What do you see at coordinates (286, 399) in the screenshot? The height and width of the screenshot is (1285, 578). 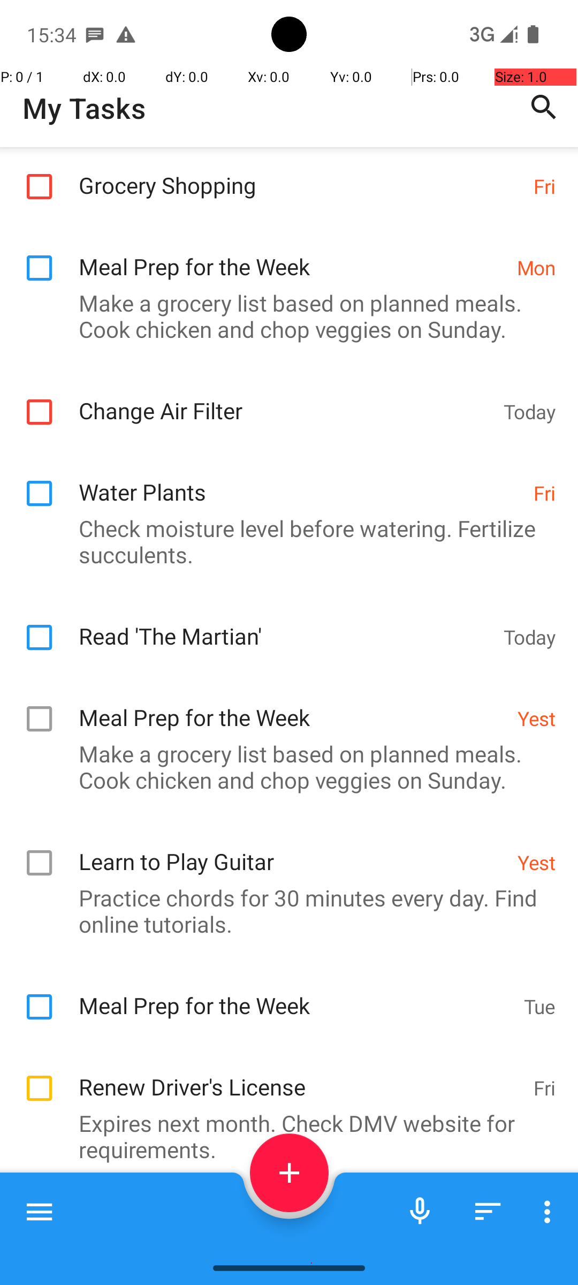 I see `Change Air Filter` at bounding box center [286, 399].